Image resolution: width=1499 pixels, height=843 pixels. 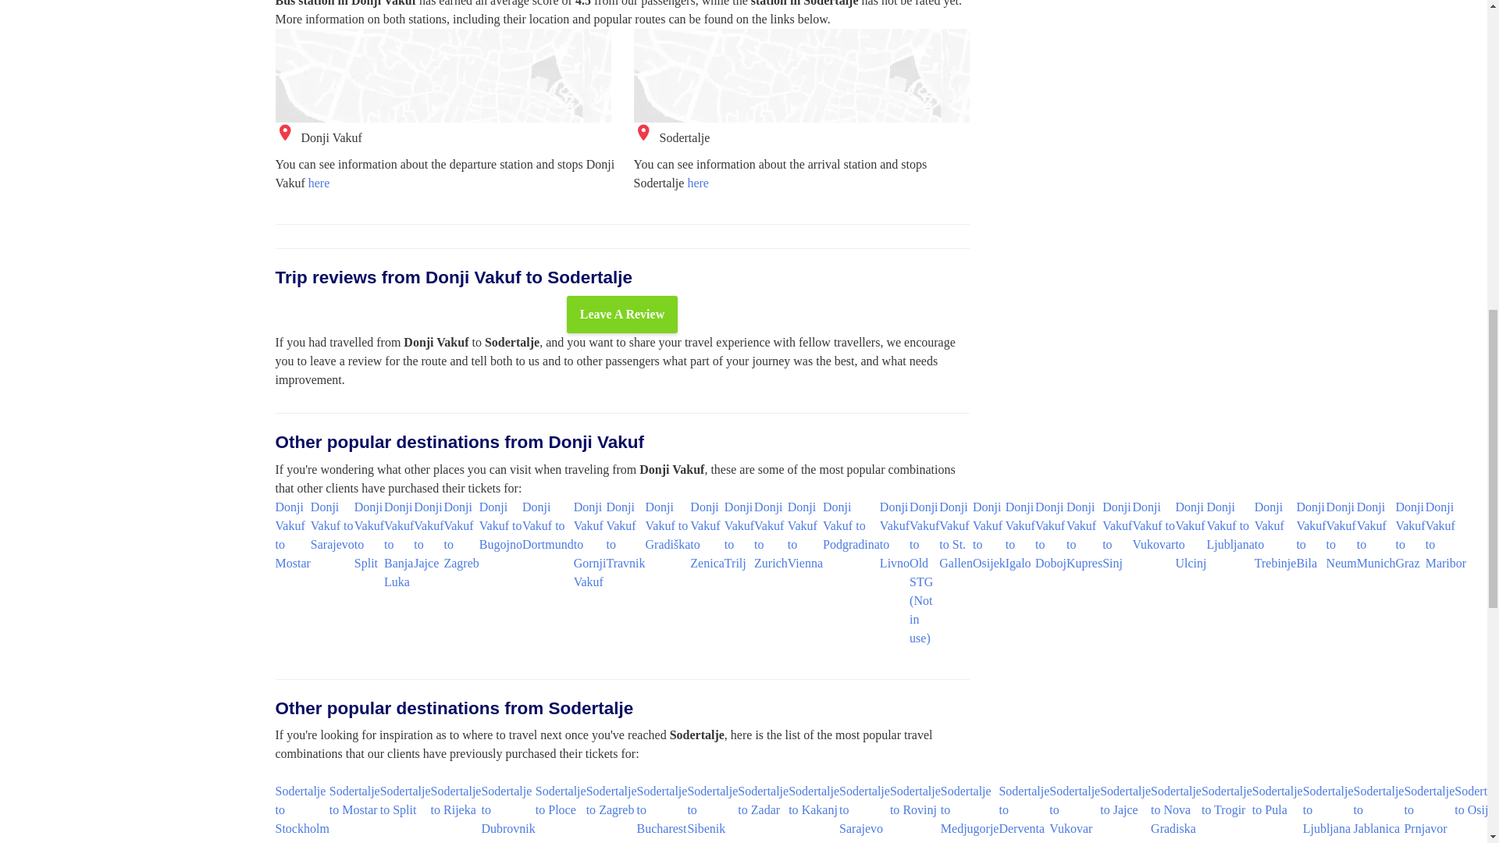 I want to click on Donji Vakuf to Vienna, so click(x=806, y=534).